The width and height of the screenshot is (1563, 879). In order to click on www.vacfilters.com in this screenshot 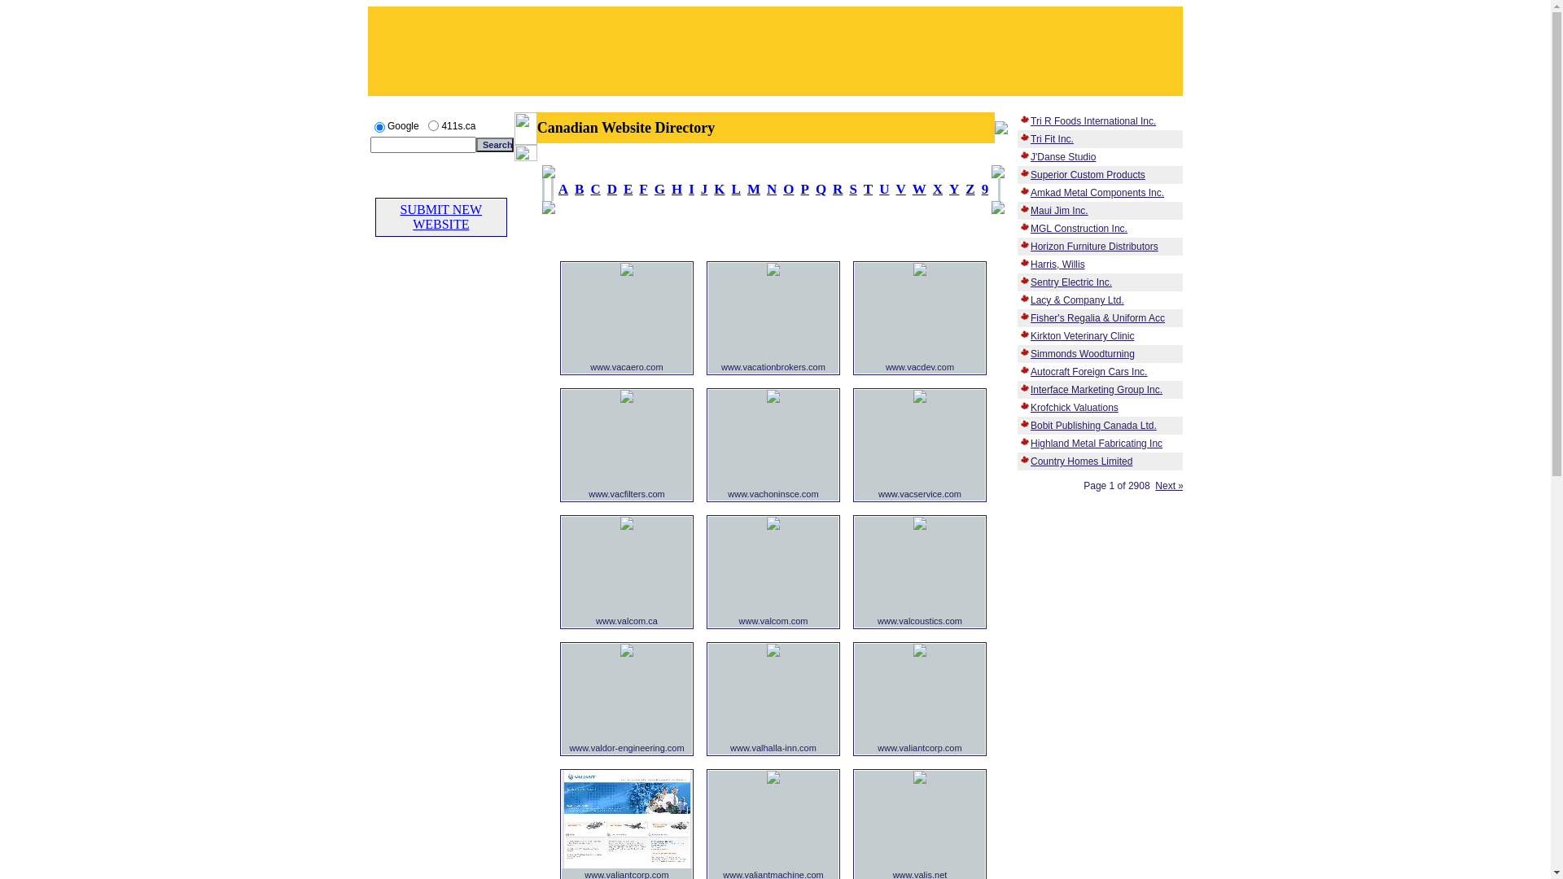, I will do `click(627, 493)`.